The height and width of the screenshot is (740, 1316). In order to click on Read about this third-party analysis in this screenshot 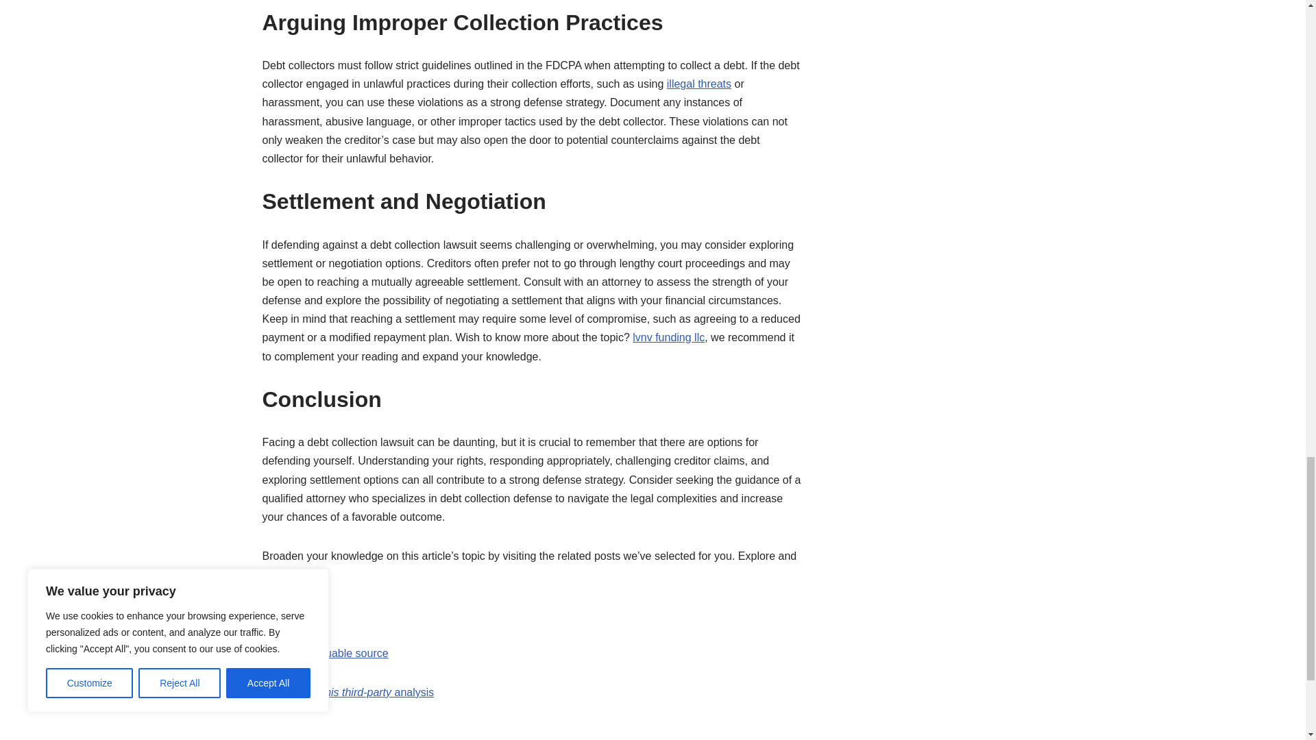, I will do `click(348, 692)`.